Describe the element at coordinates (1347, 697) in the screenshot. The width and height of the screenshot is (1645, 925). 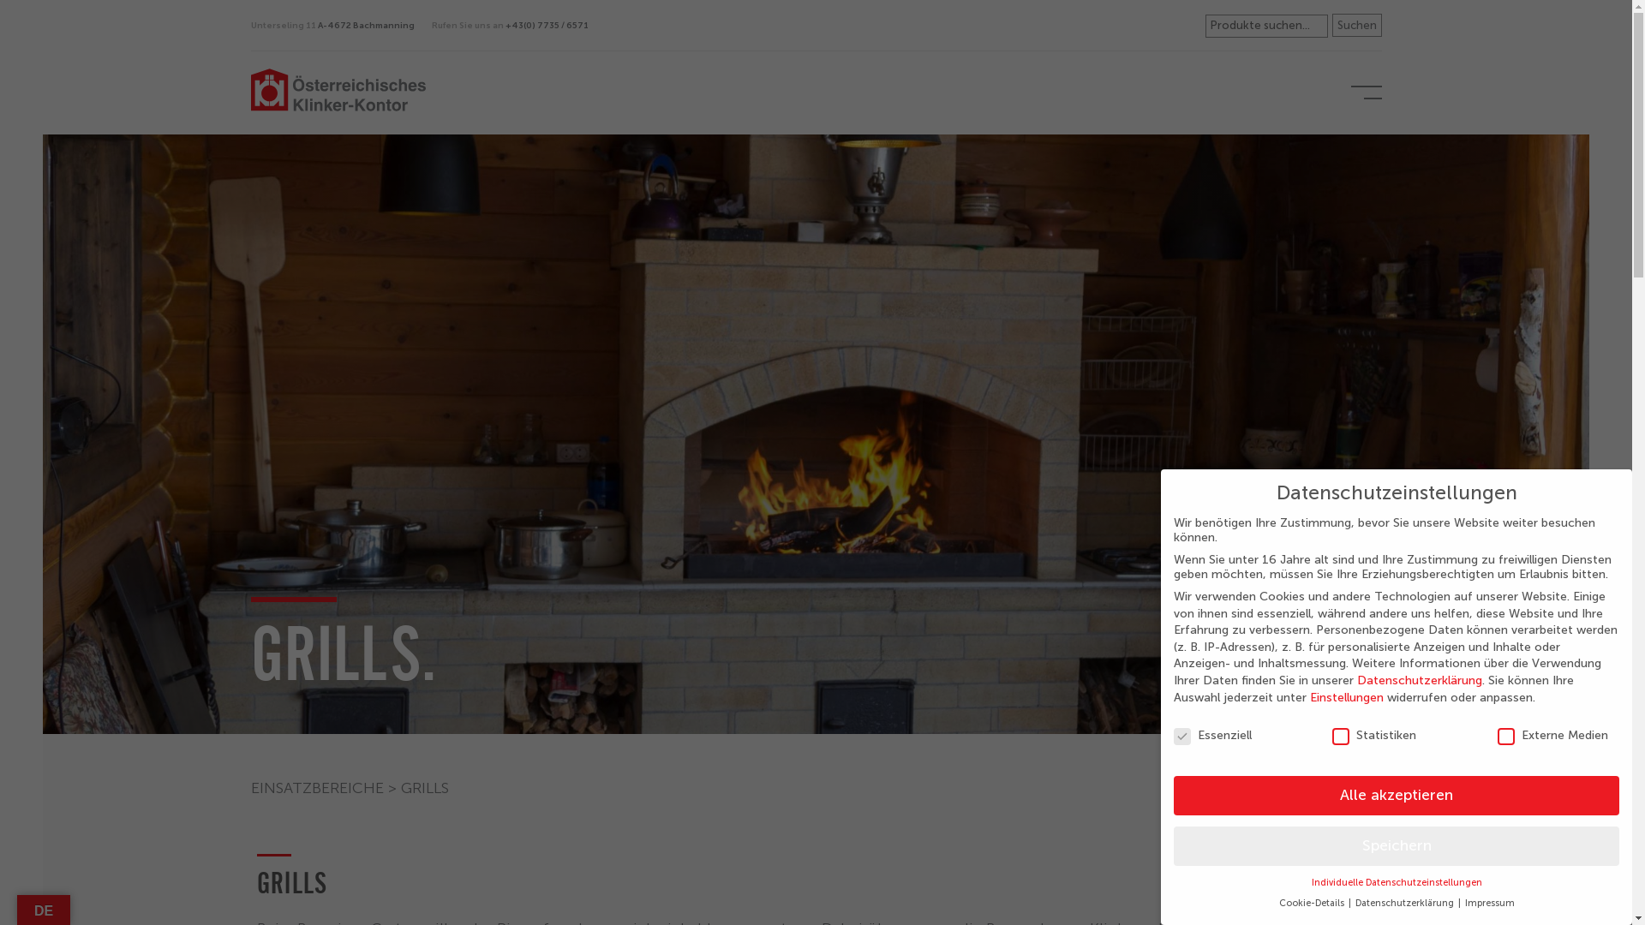
I see `Einstellungen` at that location.